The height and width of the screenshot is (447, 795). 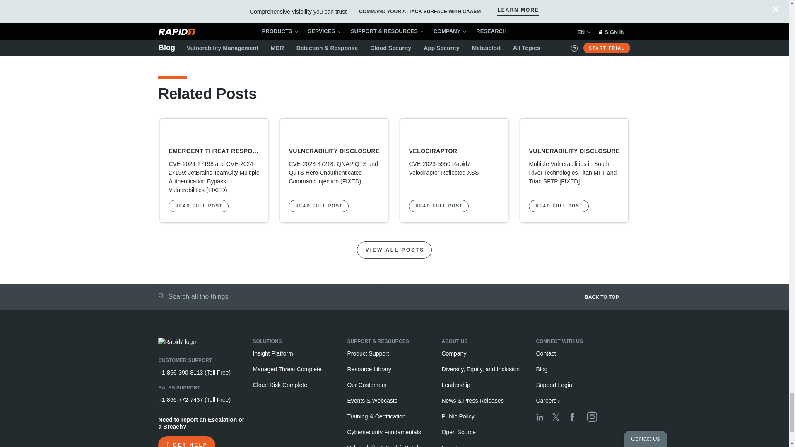 I want to click on BACK TO TOP, so click(x=518, y=300).